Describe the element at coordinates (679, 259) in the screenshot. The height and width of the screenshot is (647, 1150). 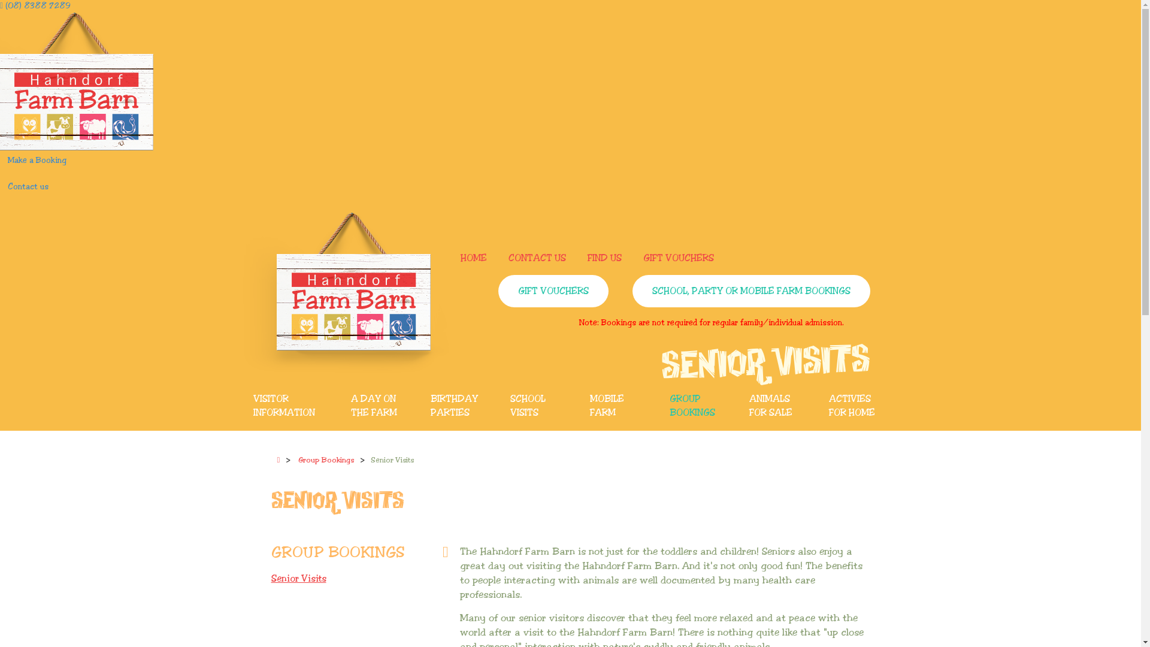
I see `GIFT VOUCHERS` at that location.